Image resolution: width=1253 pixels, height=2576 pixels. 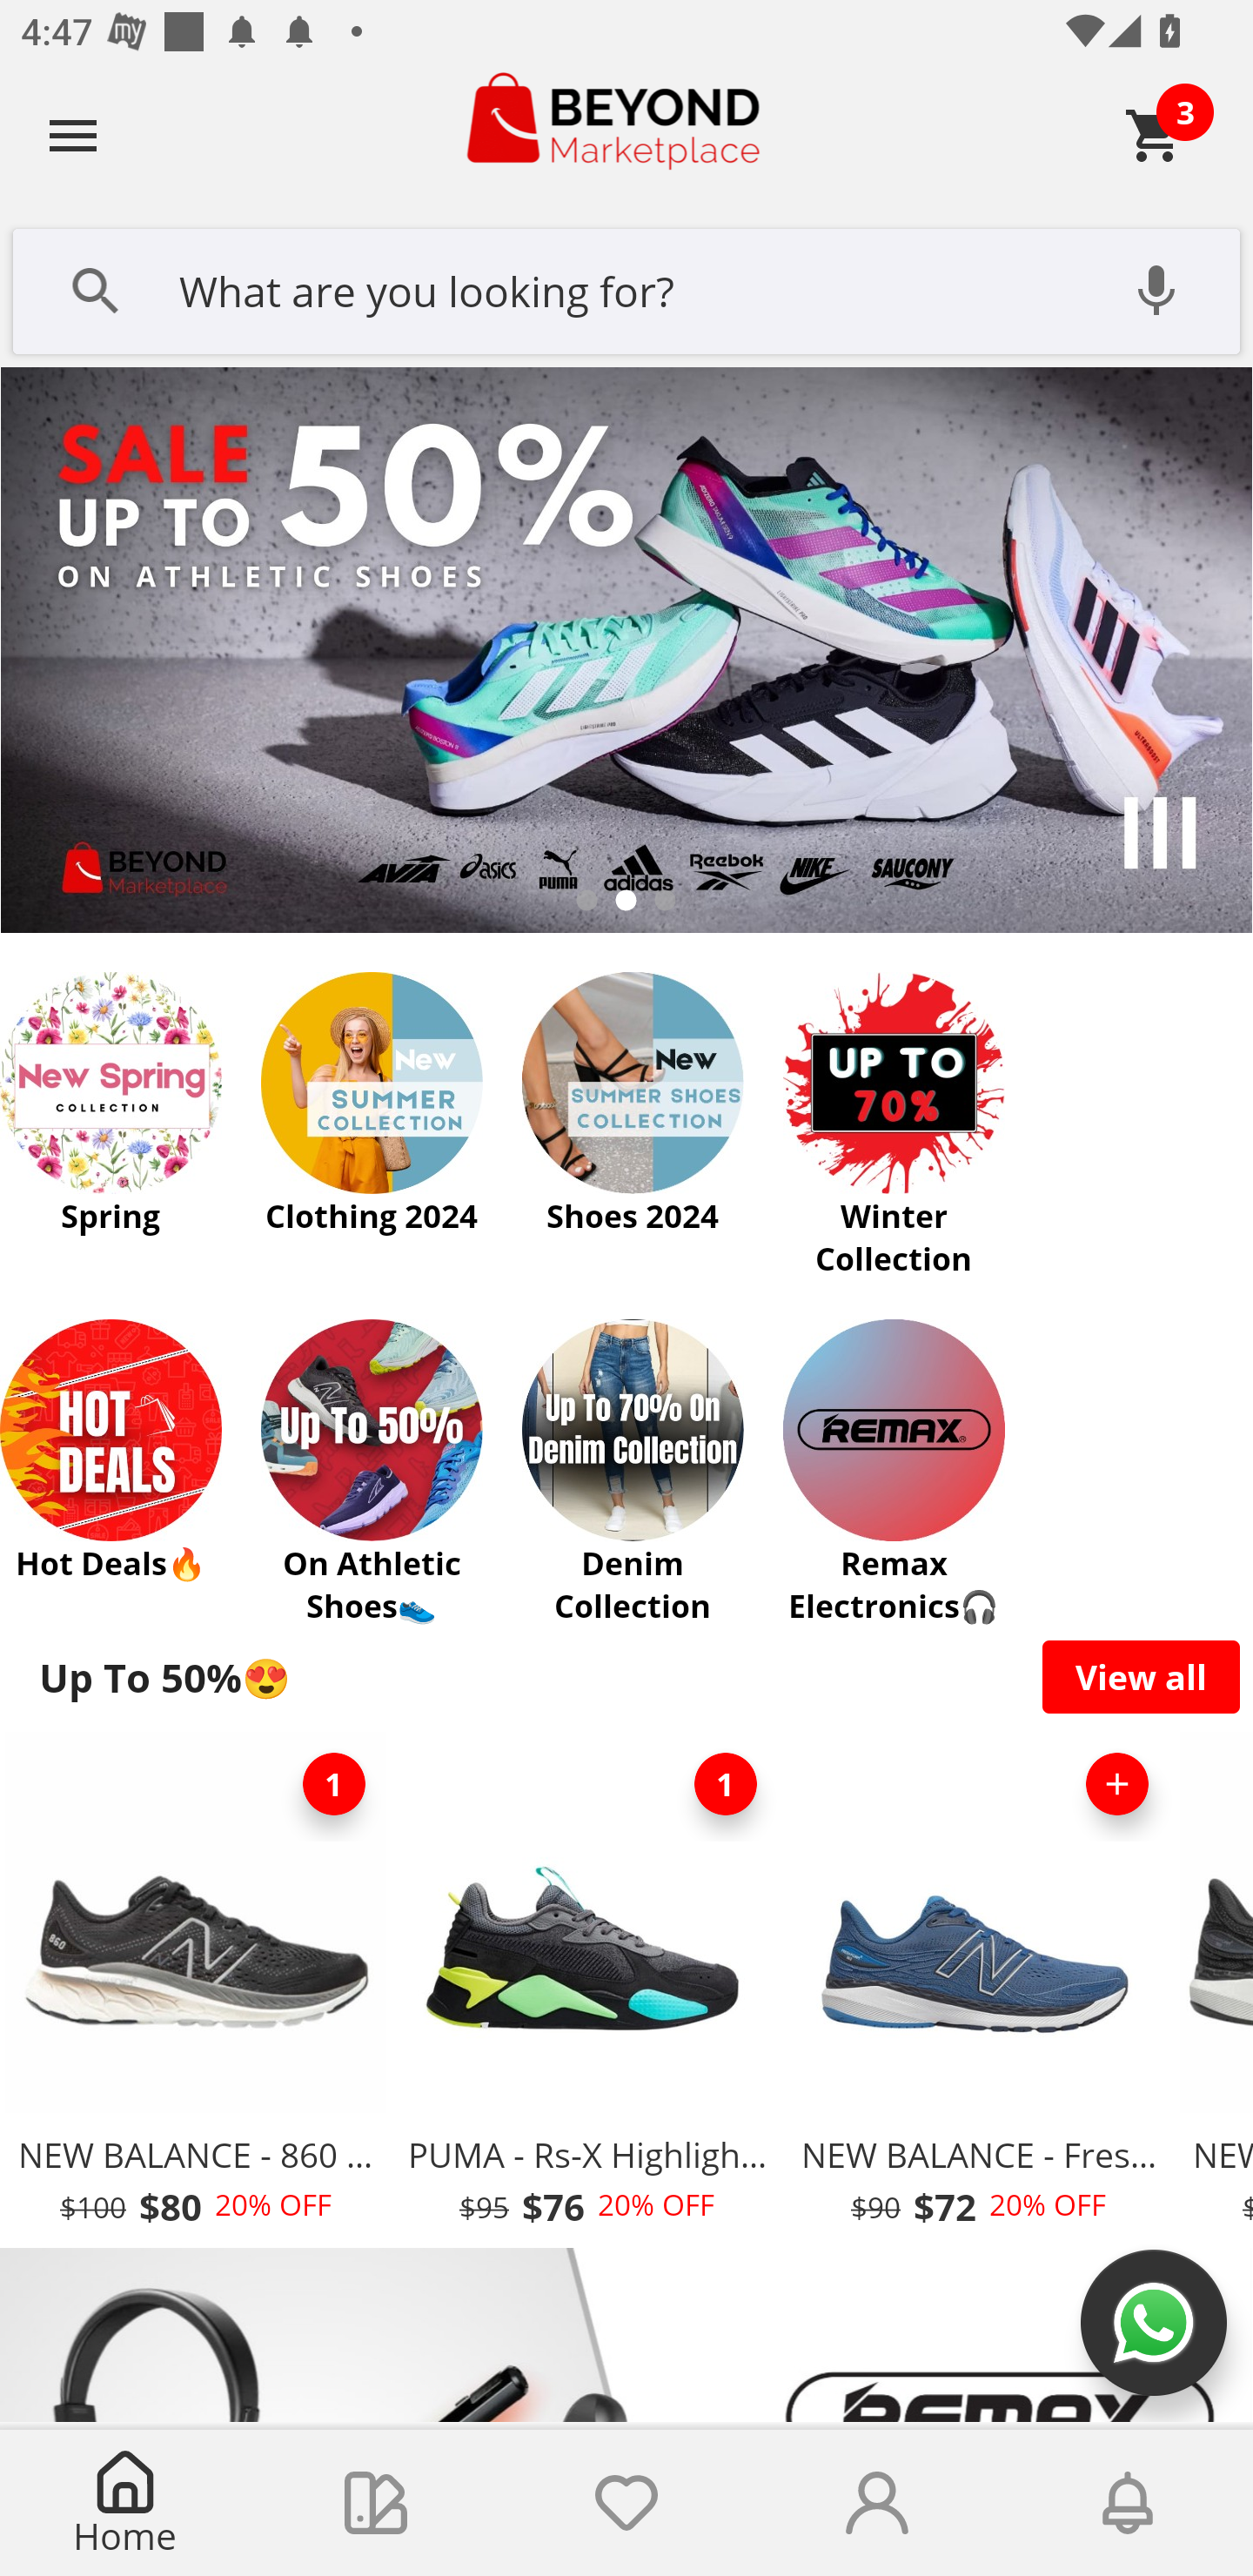 I want to click on View all, so click(x=1142, y=1676).